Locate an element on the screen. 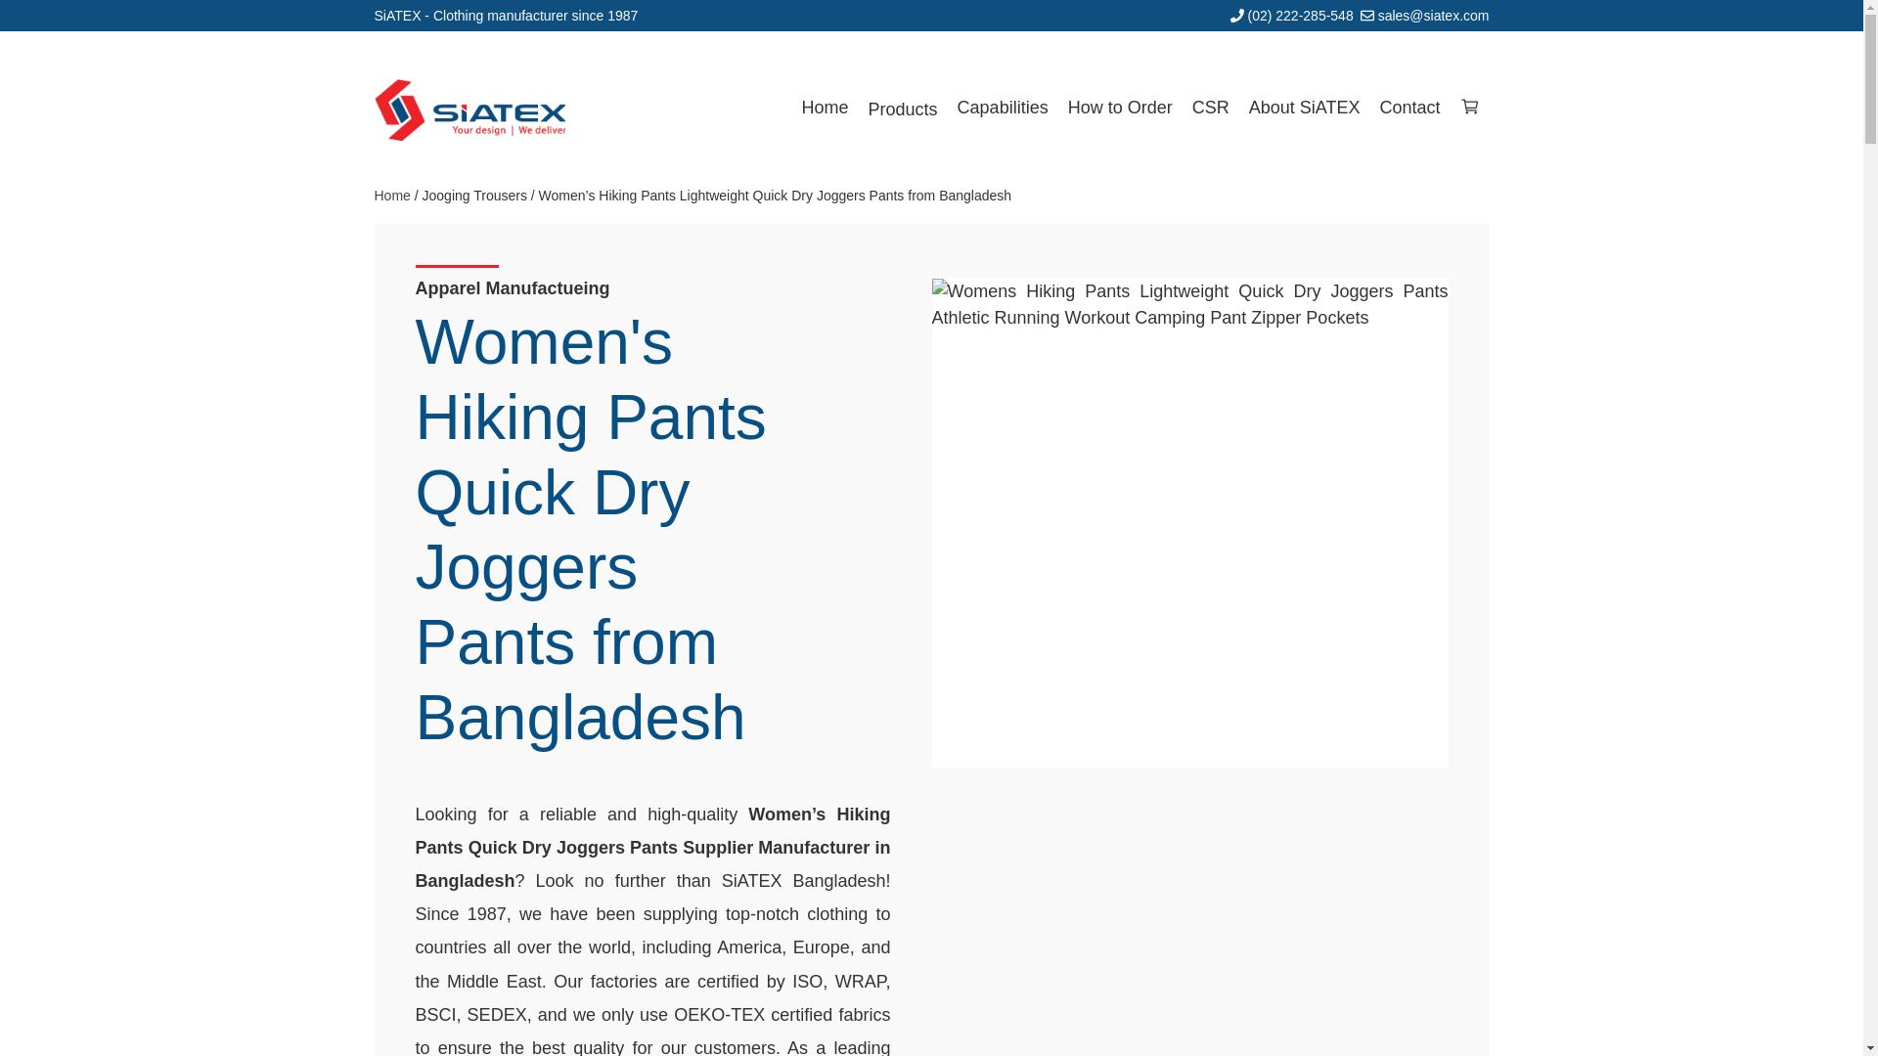 The image size is (1878, 1056). Home is located at coordinates (826, 107).